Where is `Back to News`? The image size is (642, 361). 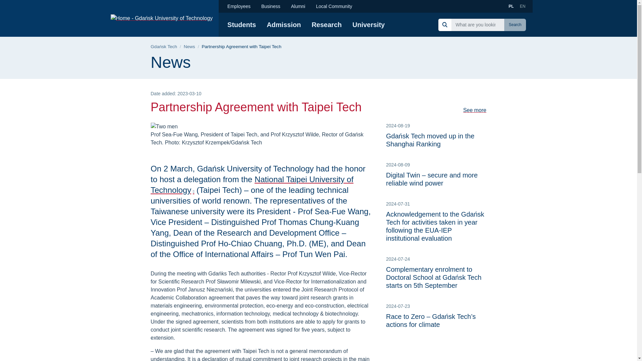
Back to News is located at coordinates (189, 47).